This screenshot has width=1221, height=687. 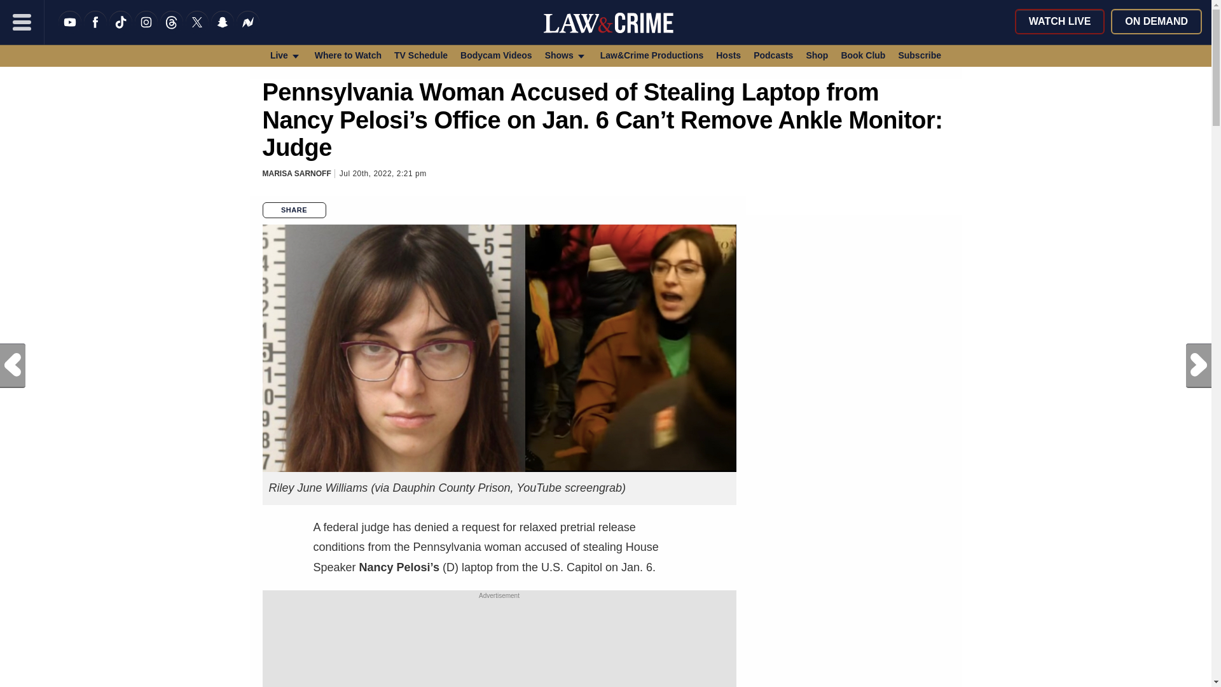 What do you see at coordinates (223, 30) in the screenshot?
I see `Snapchat` at bounding box center [223, 30].